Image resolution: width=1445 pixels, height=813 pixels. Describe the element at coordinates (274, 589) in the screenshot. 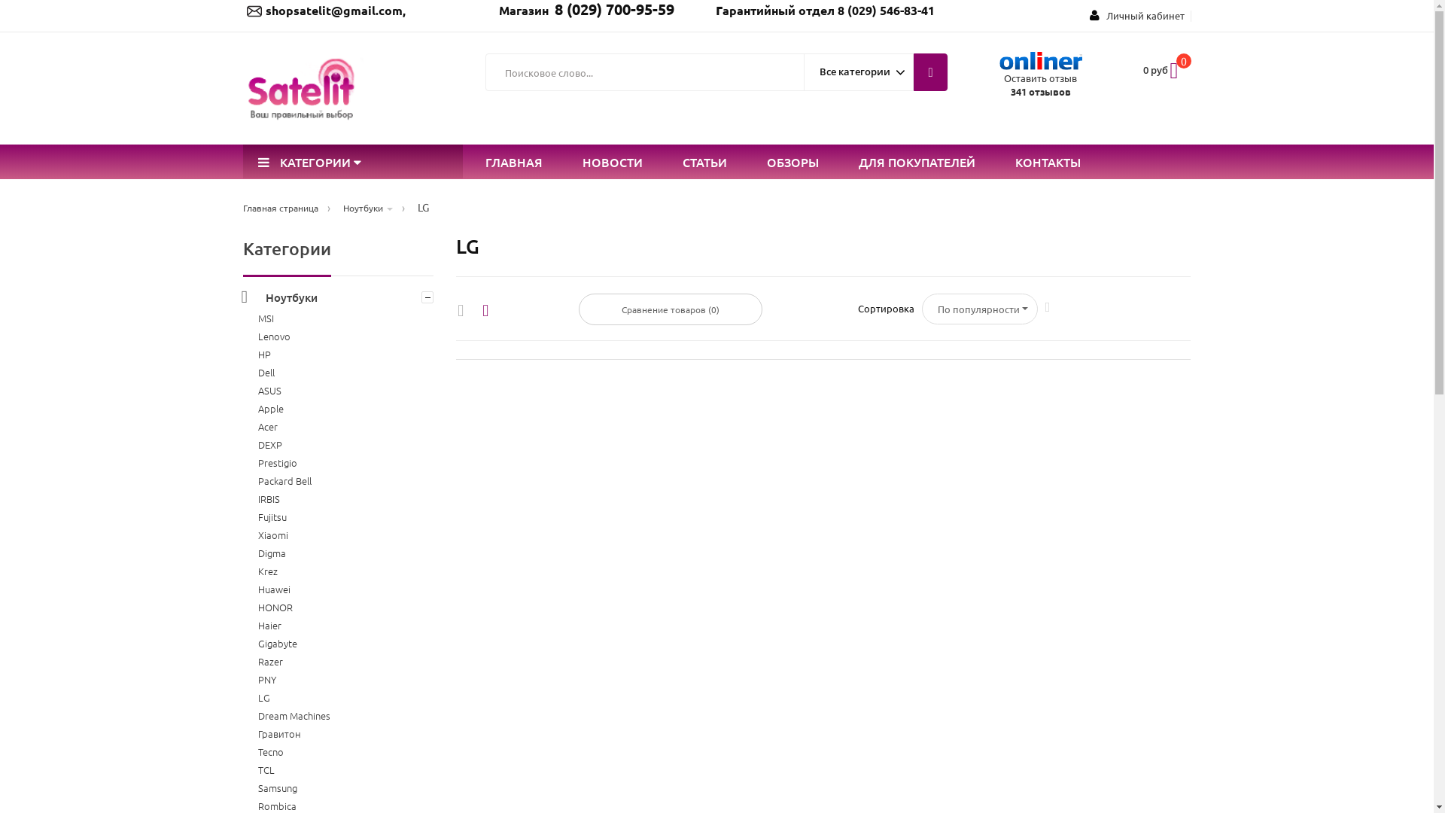

I see `Huawei` at that location.